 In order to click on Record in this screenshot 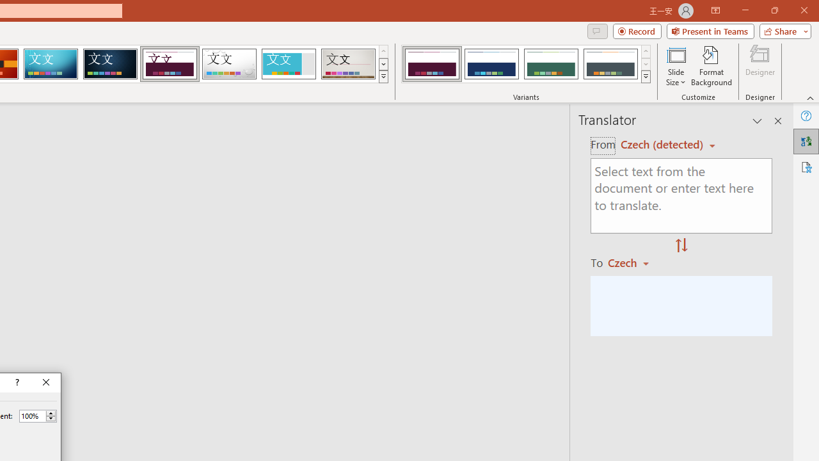, I will do `click(637, 31)`.